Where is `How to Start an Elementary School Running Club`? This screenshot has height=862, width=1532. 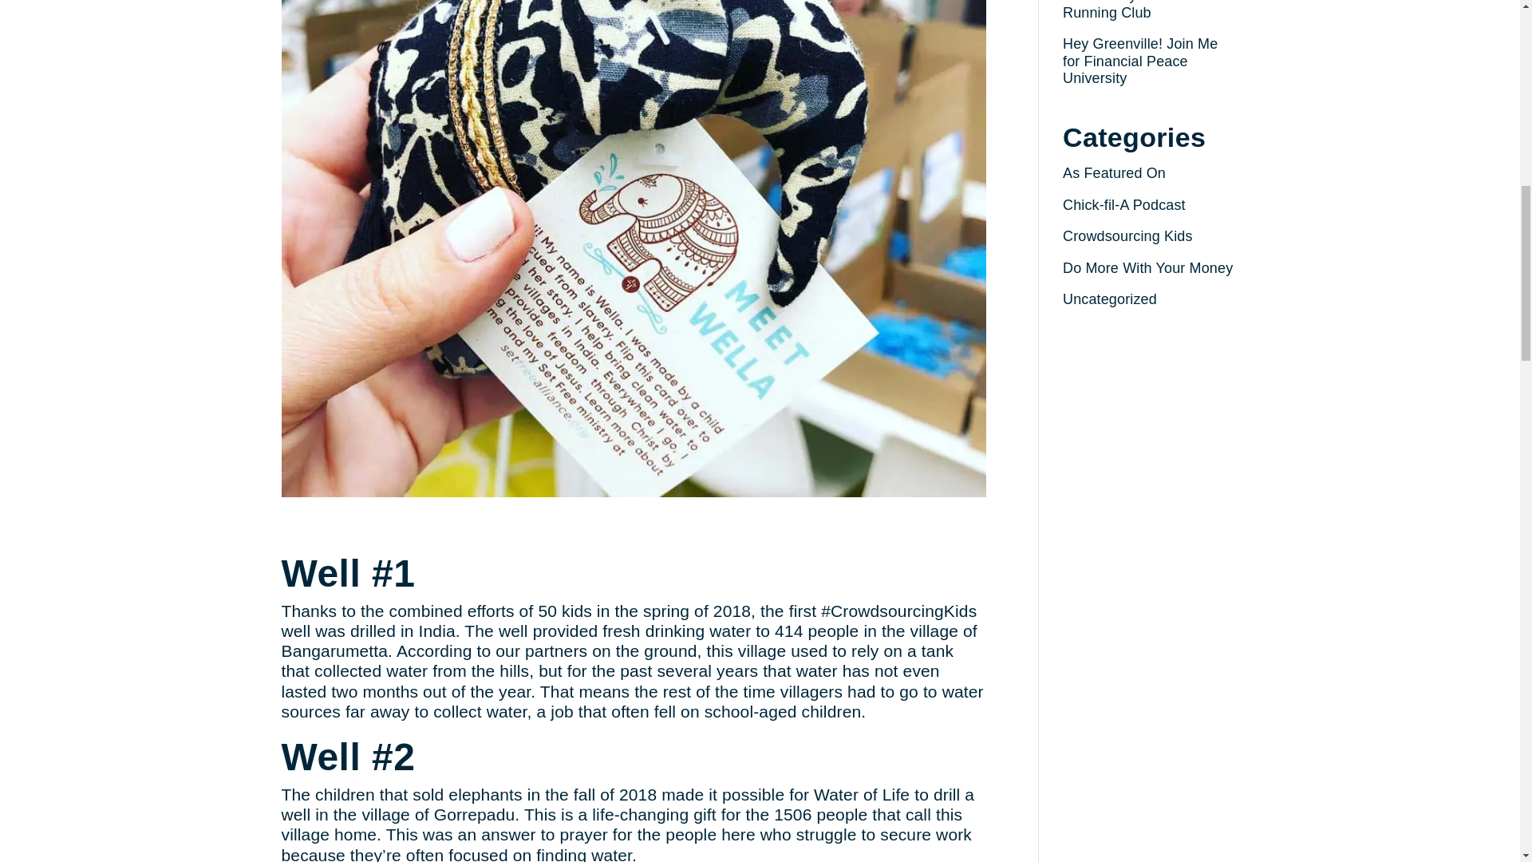
How to Start an Elementary School Running Club is located at coordinates (1123, 10).